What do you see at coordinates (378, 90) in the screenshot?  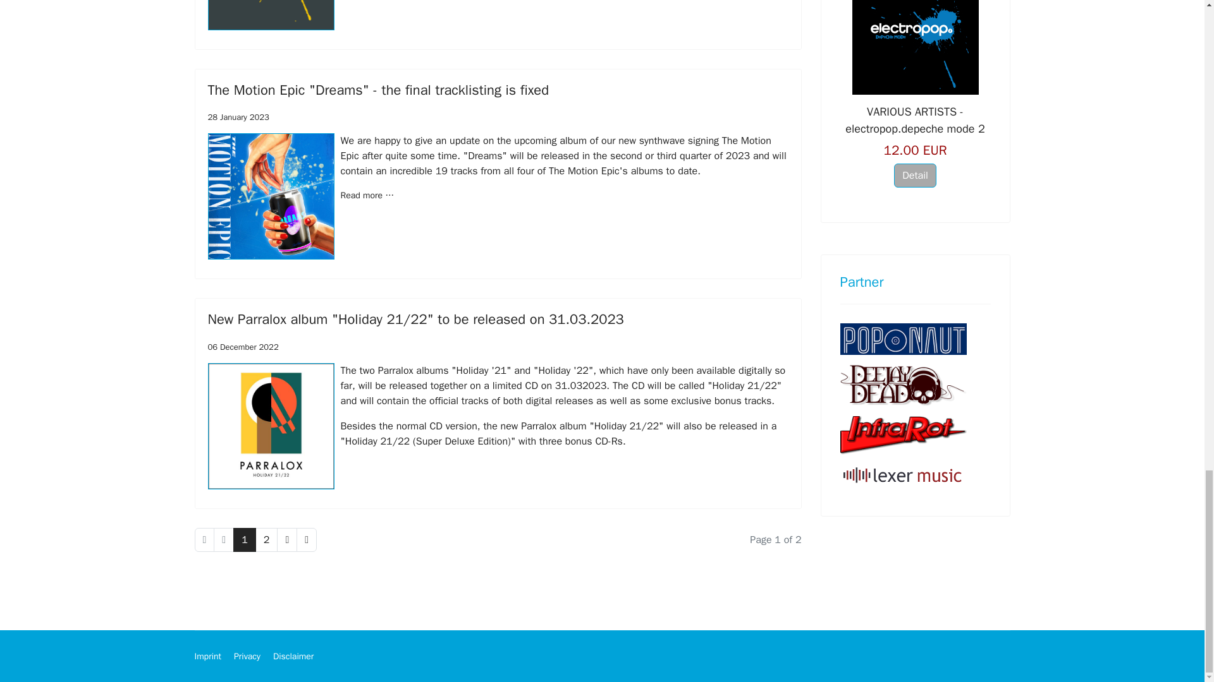 I see `The Motion Epic "Dreams" - the final tracklisting is fixed` at bounding box center [378, 90].